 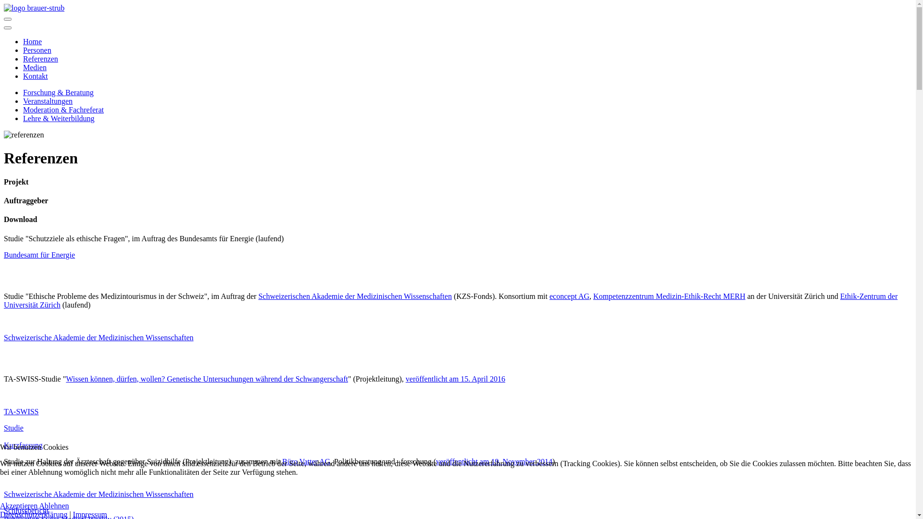 What do you see at coordinates (669, 296) in the screenshot?
I see `Kompetenzzentrum Medizin-Ethik-Recht MERH` at bounding box center [669, 296].